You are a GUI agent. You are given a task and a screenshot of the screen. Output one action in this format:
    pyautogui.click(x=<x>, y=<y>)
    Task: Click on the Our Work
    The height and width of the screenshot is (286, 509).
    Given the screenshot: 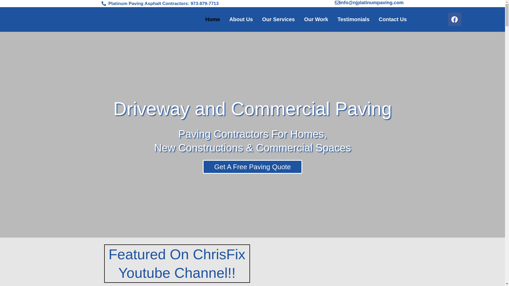 What is the action you would take?
    pyautogui.click(x=316, y=19)
    